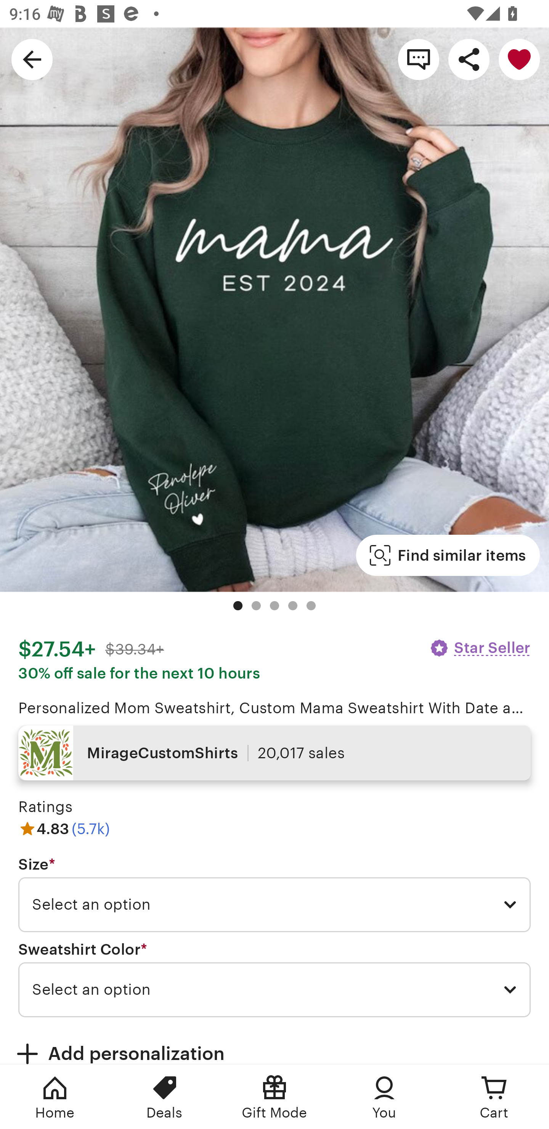 This screenshot has width=549, height=1129. Describe the element at coordinates (448, 555) in the screenshot. I see `Find similar items` at that location.